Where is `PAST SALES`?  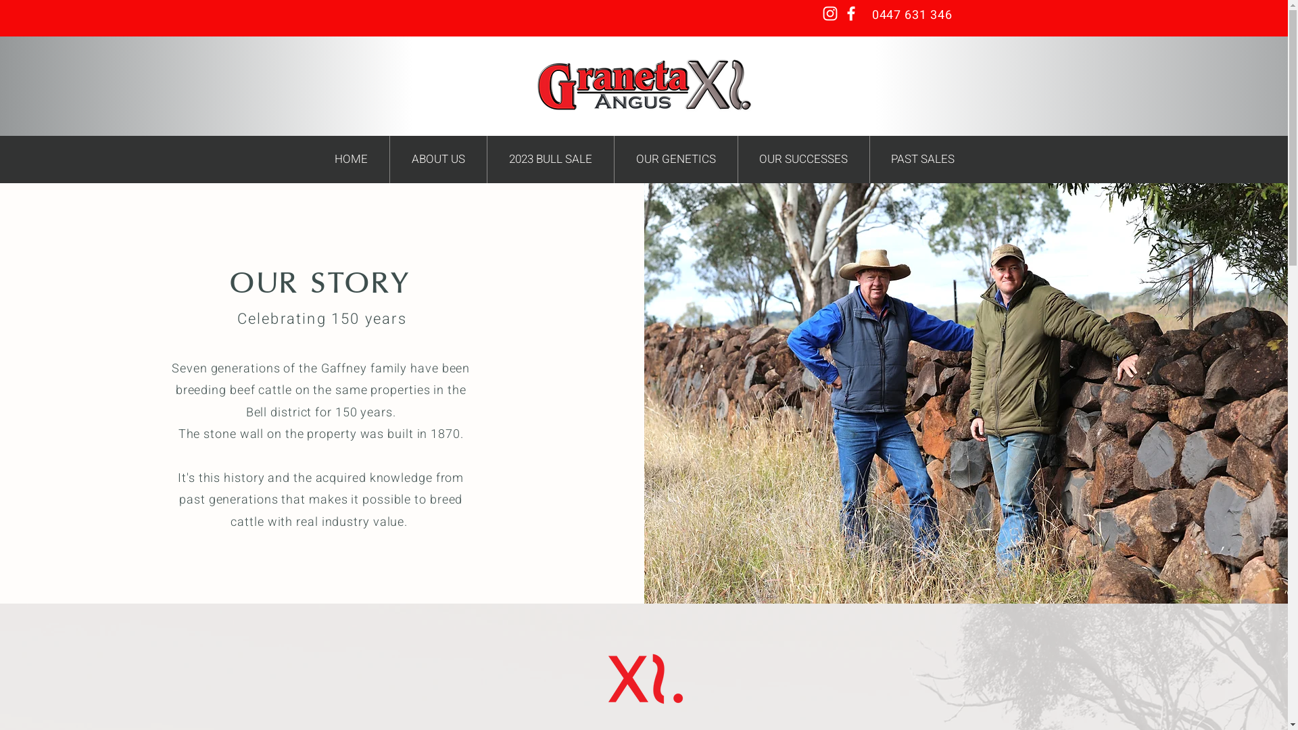
PAST SALES is located at coordinates (923, 160).